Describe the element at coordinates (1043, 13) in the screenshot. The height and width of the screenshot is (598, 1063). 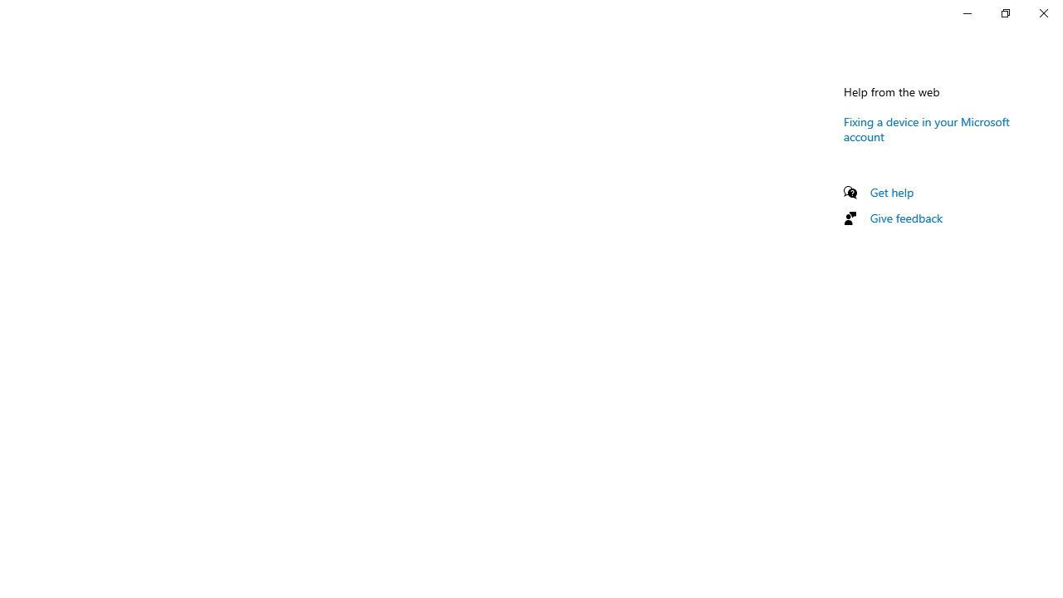
I see `Close Settings` at that location.